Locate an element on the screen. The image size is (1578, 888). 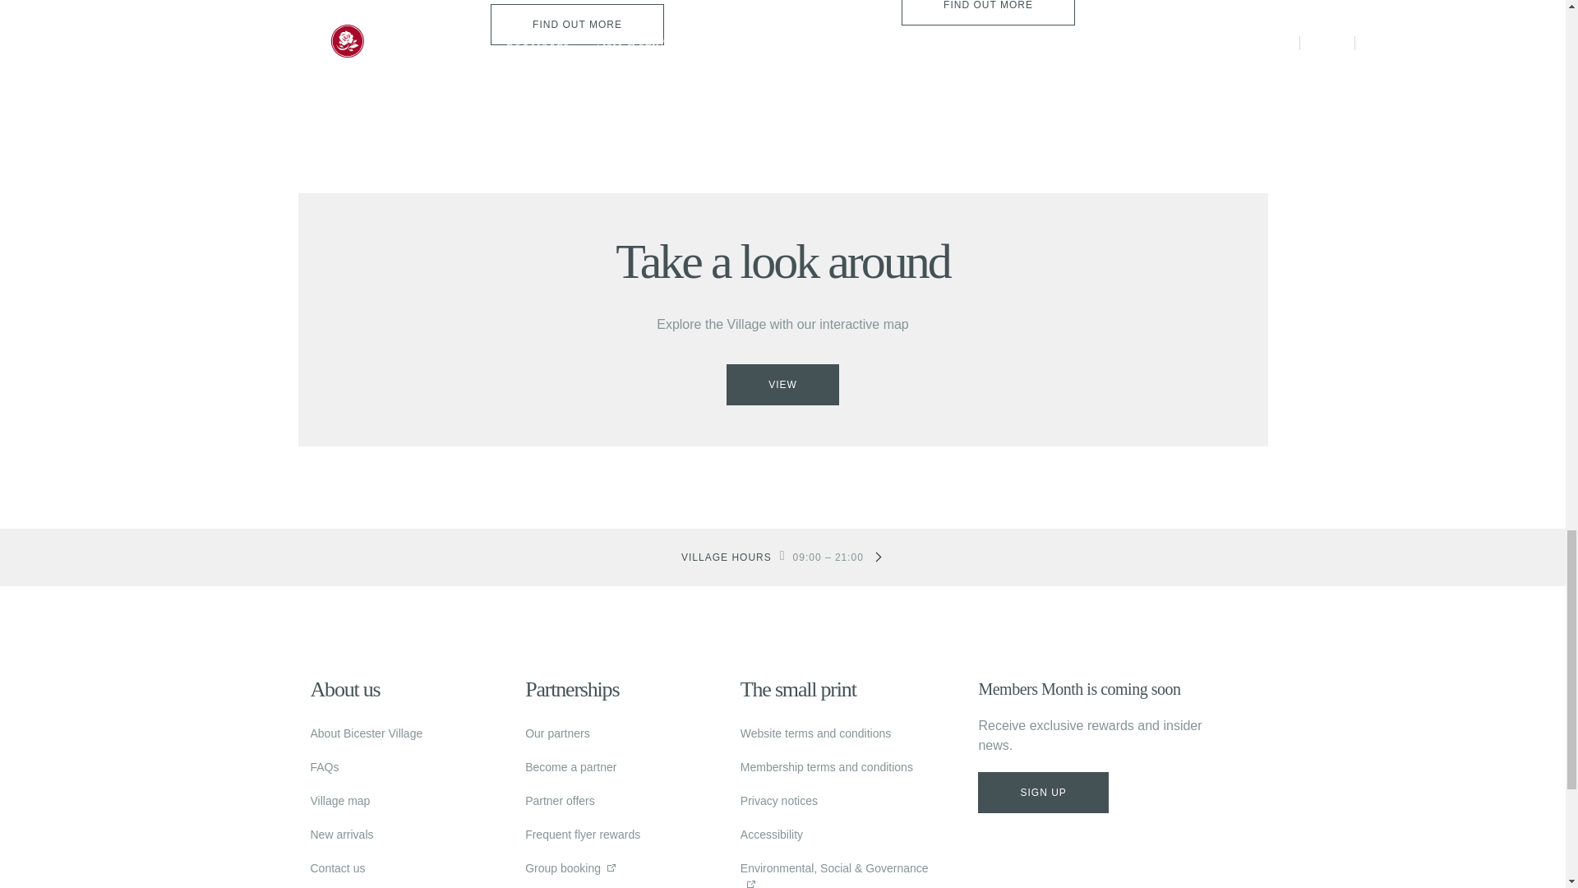
VIEW is located at coordinates (782, 384).